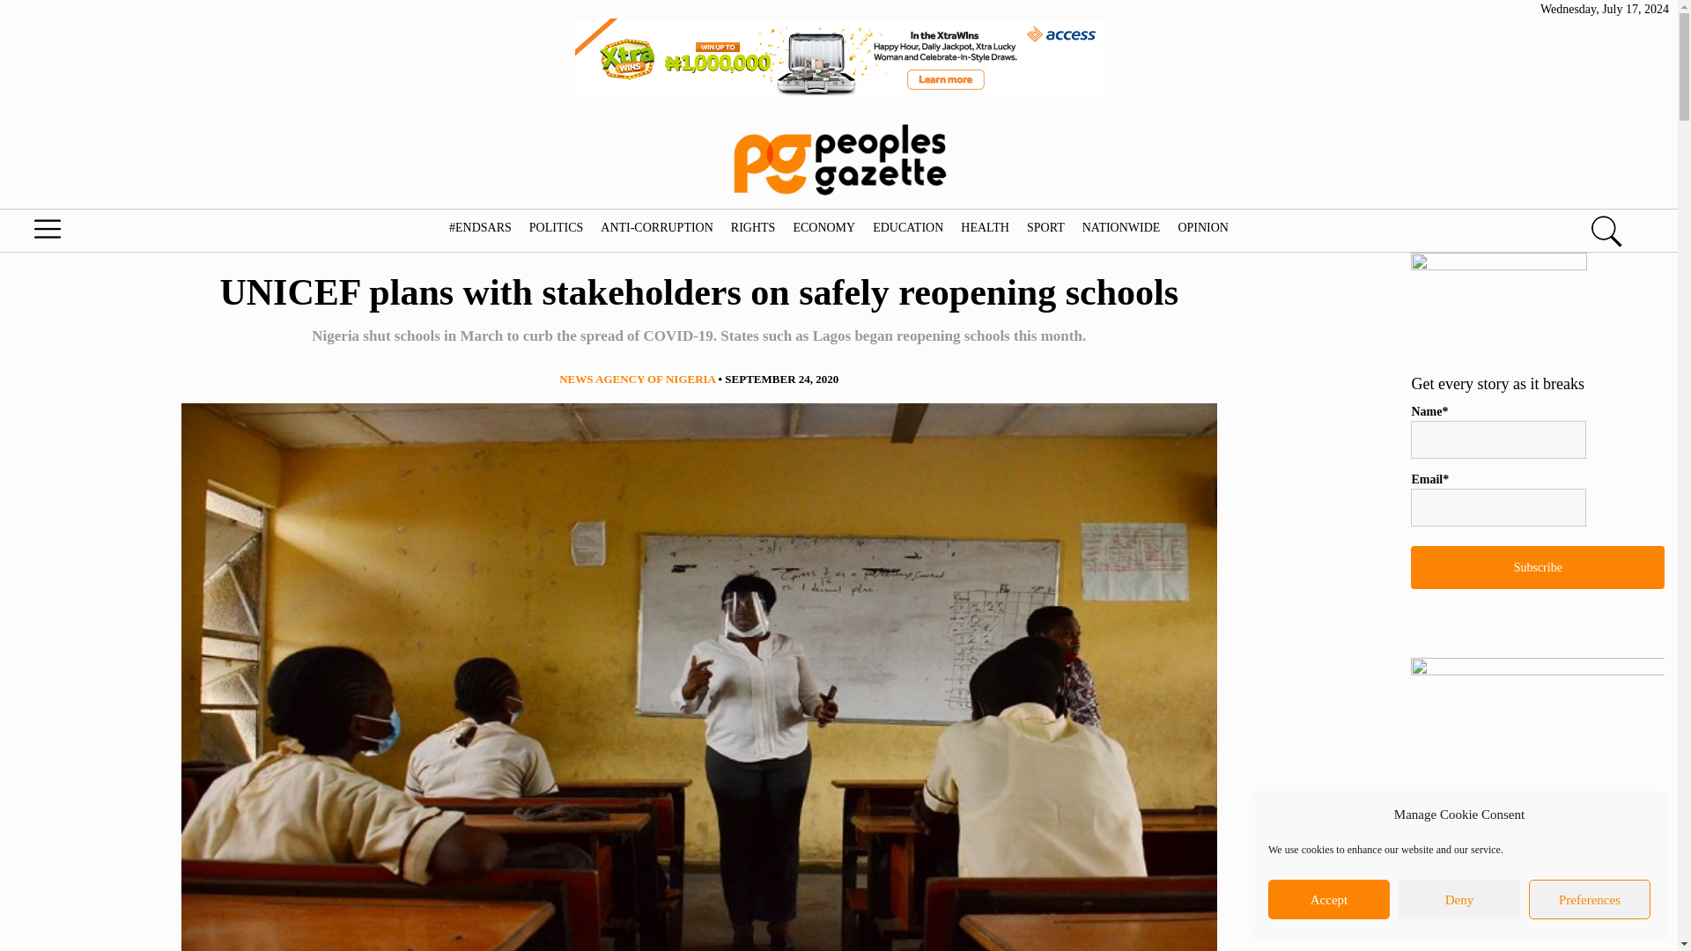 The image size is (1691, 951). Describe the element at coordinates (1589, 900) in the screenshot. I see `Preferences` at that location.